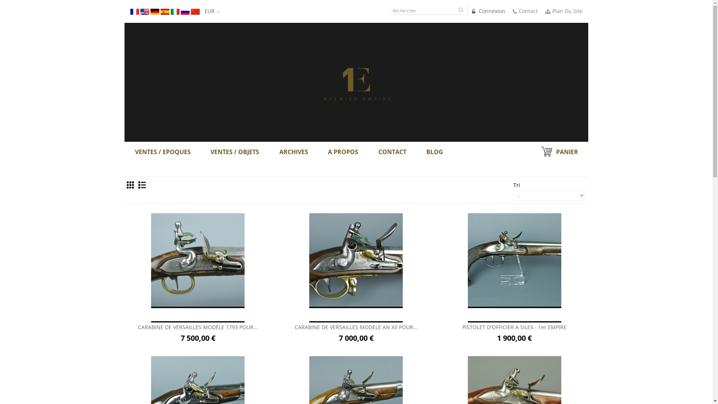  Describe the element at coordinates (356, 327) in the screenshot. I see `CARABINE DE VERSAILLES MODELE AN XII POUR...` at that location.